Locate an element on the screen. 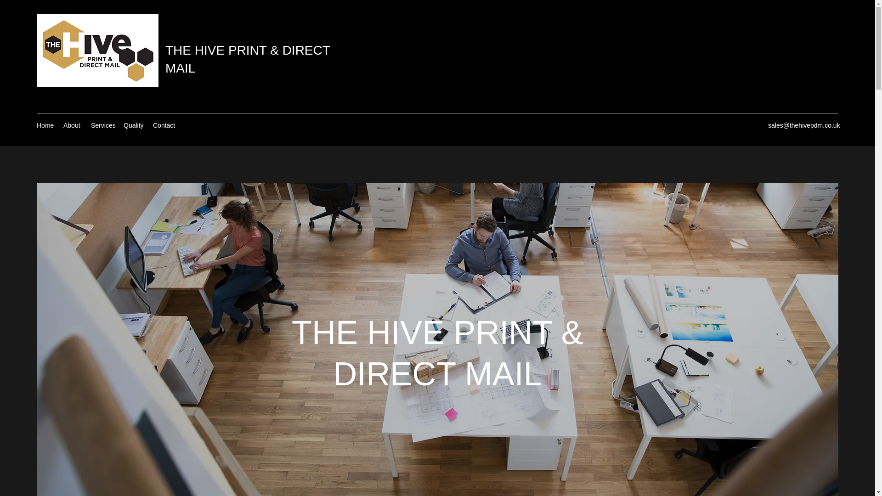  Quality is located at coordinates (133, 125).